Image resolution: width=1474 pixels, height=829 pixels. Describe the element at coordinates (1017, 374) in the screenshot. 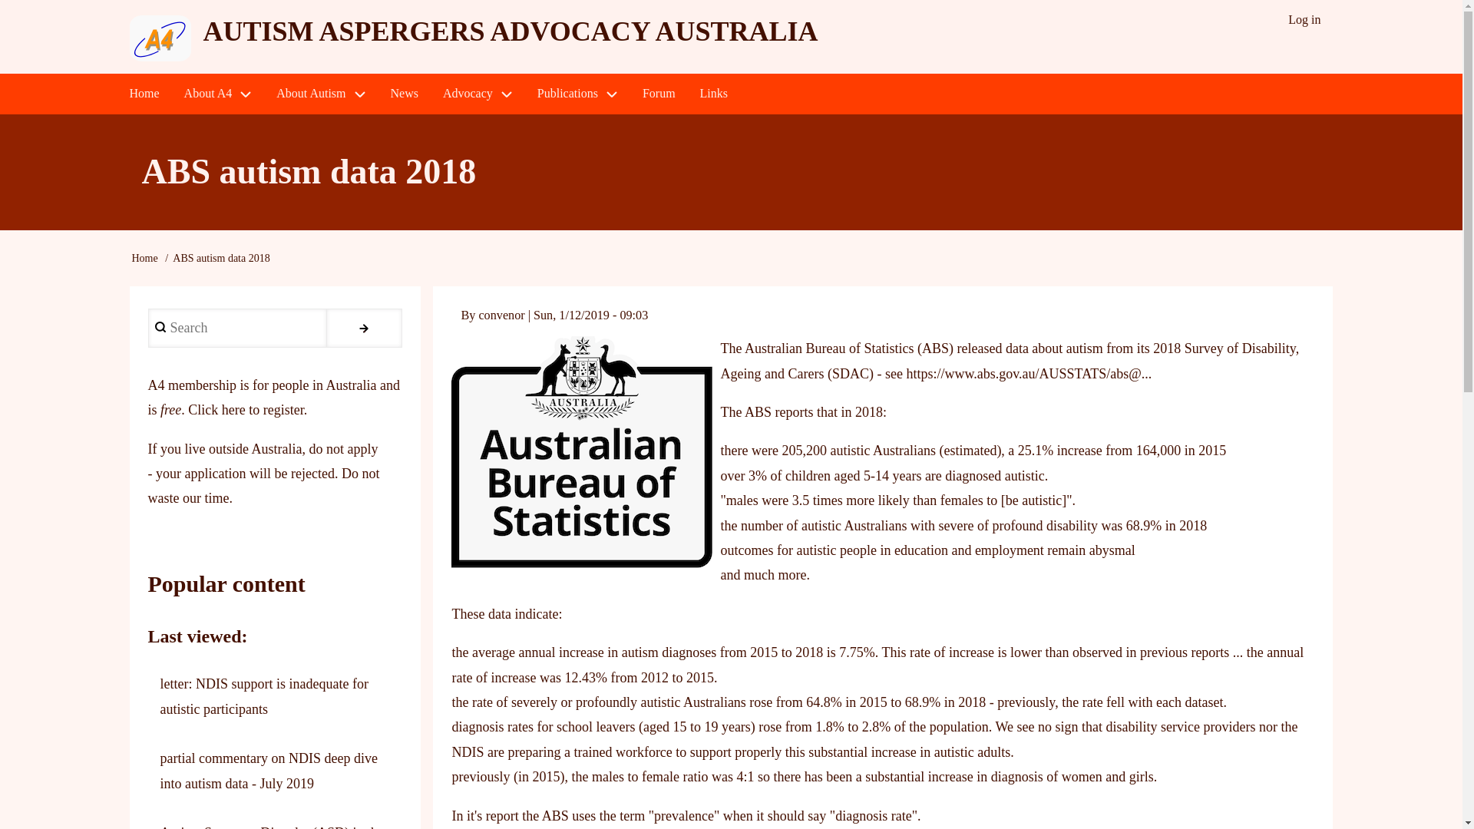

I see `https://www.abs.gov.au/AUSSTATS/abs` at that location.